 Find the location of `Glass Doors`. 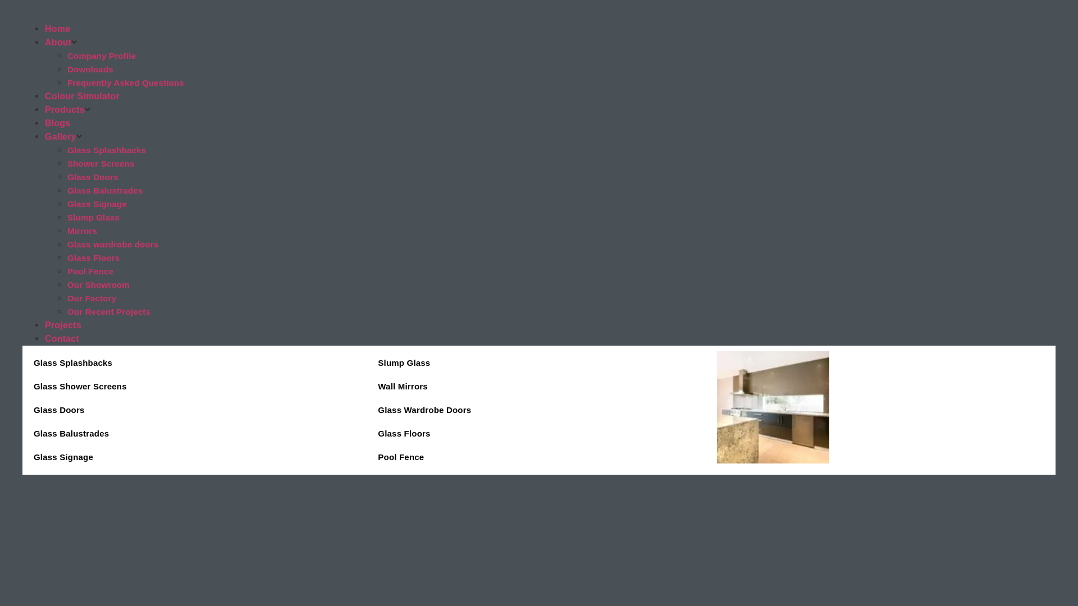

Glass Doors is located at coordinates (93, 177).